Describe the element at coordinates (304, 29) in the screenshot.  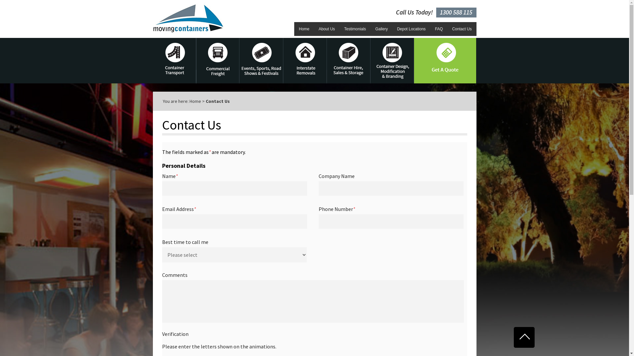
I see `Home` at that location.